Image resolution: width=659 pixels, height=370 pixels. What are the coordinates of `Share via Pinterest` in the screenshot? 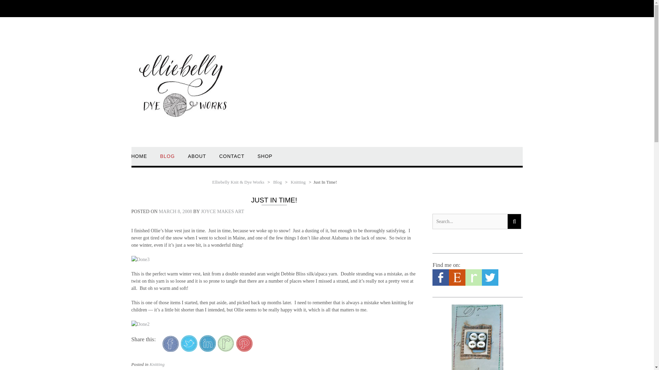 It's located at (244, 350).